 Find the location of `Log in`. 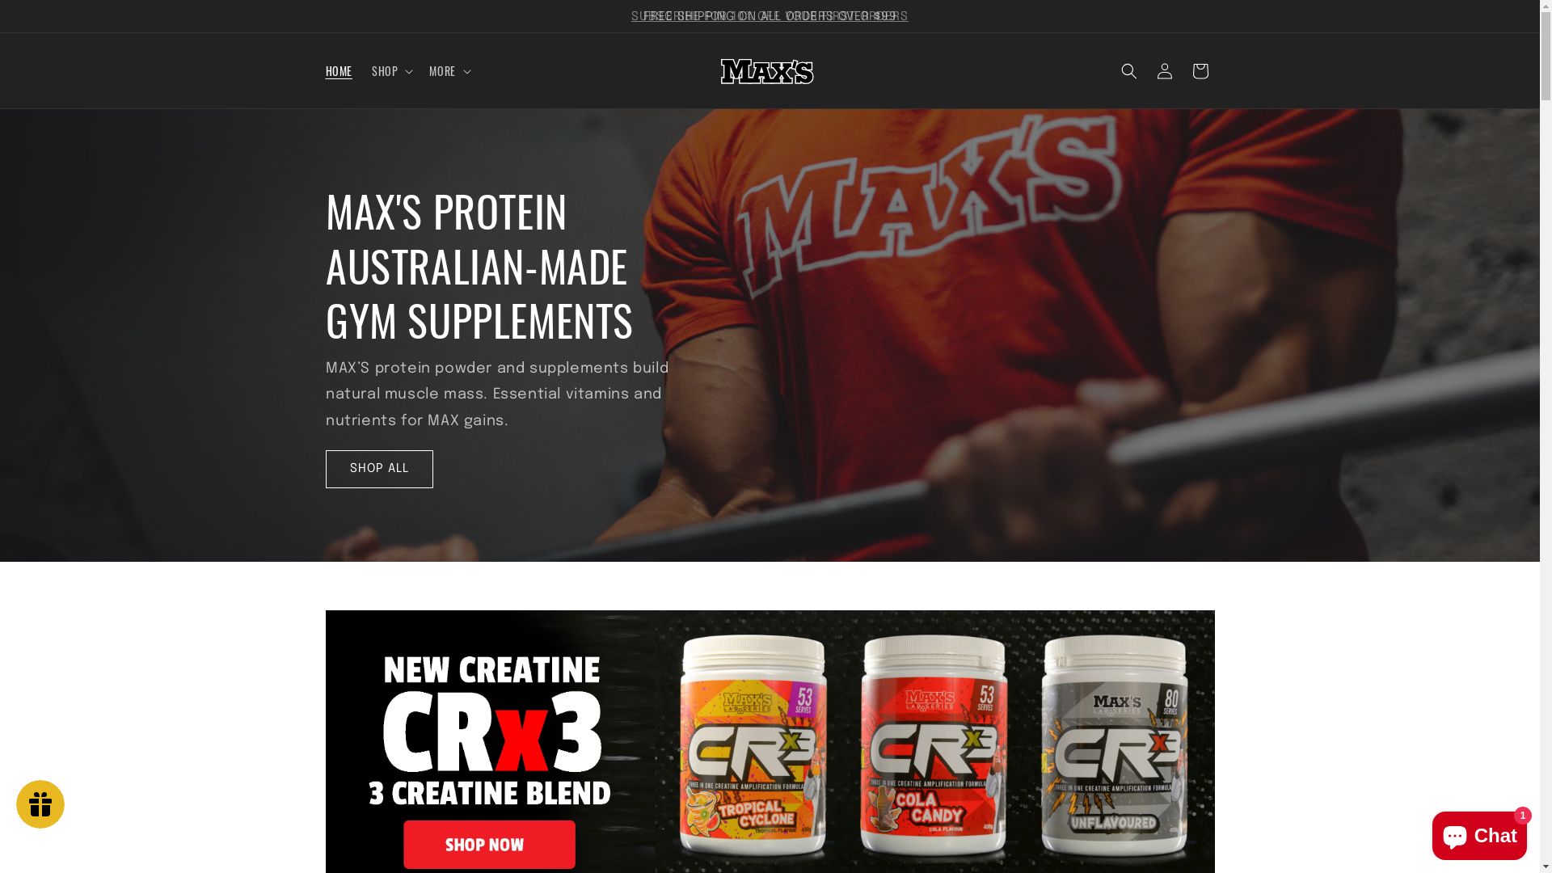

Log in is located at coordinates (1164, 71).